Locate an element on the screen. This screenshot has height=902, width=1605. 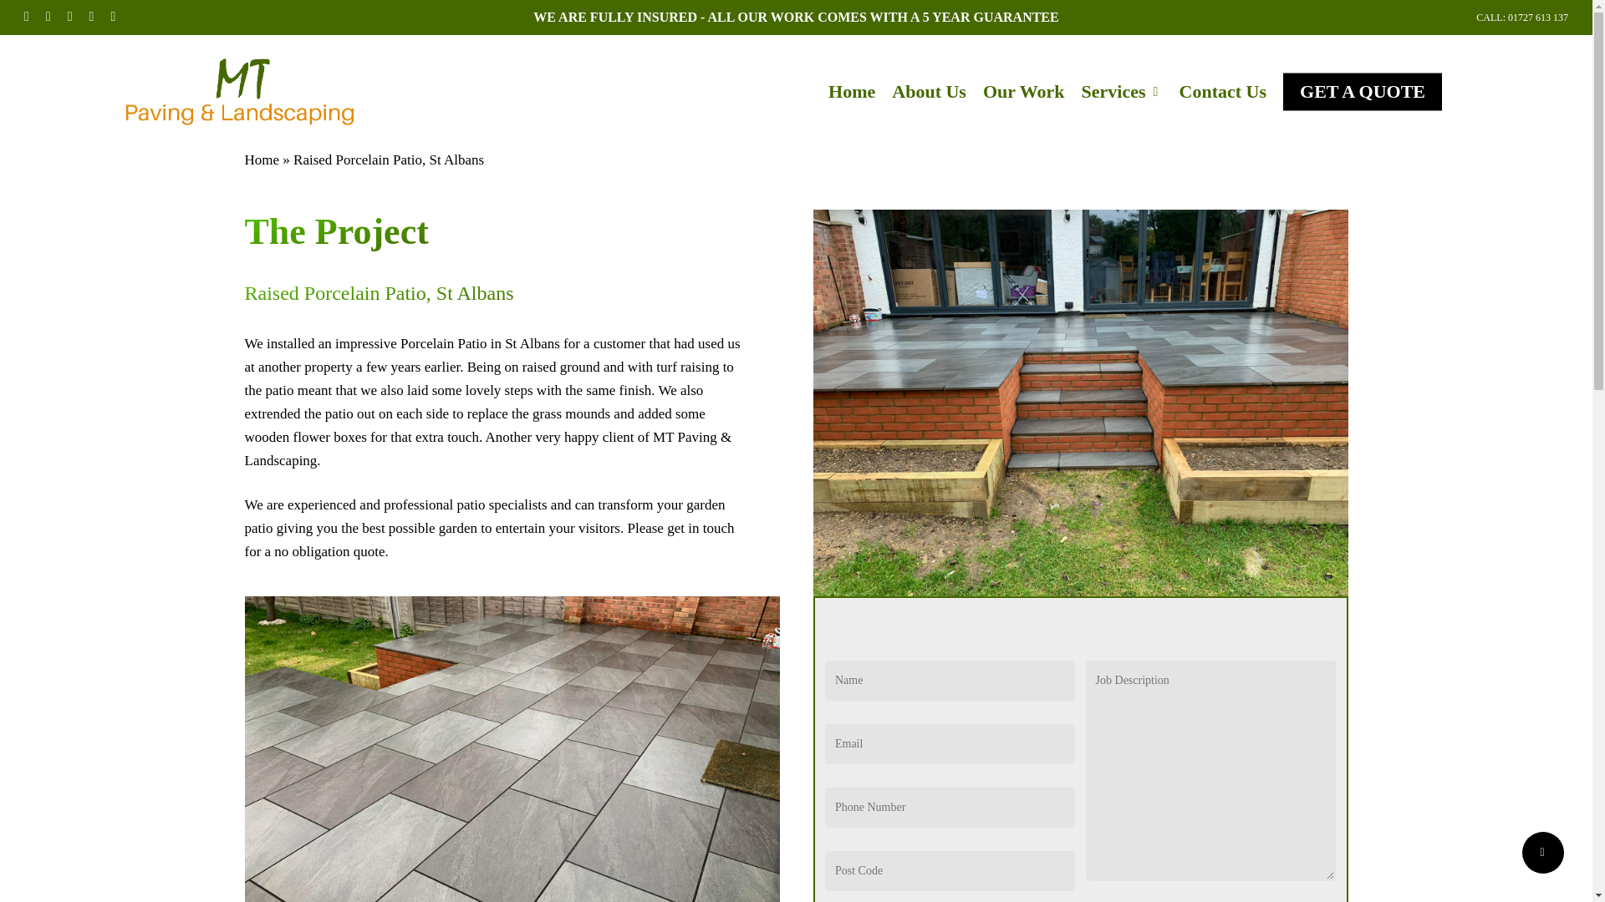
Home is located at coordinates (851, 92).